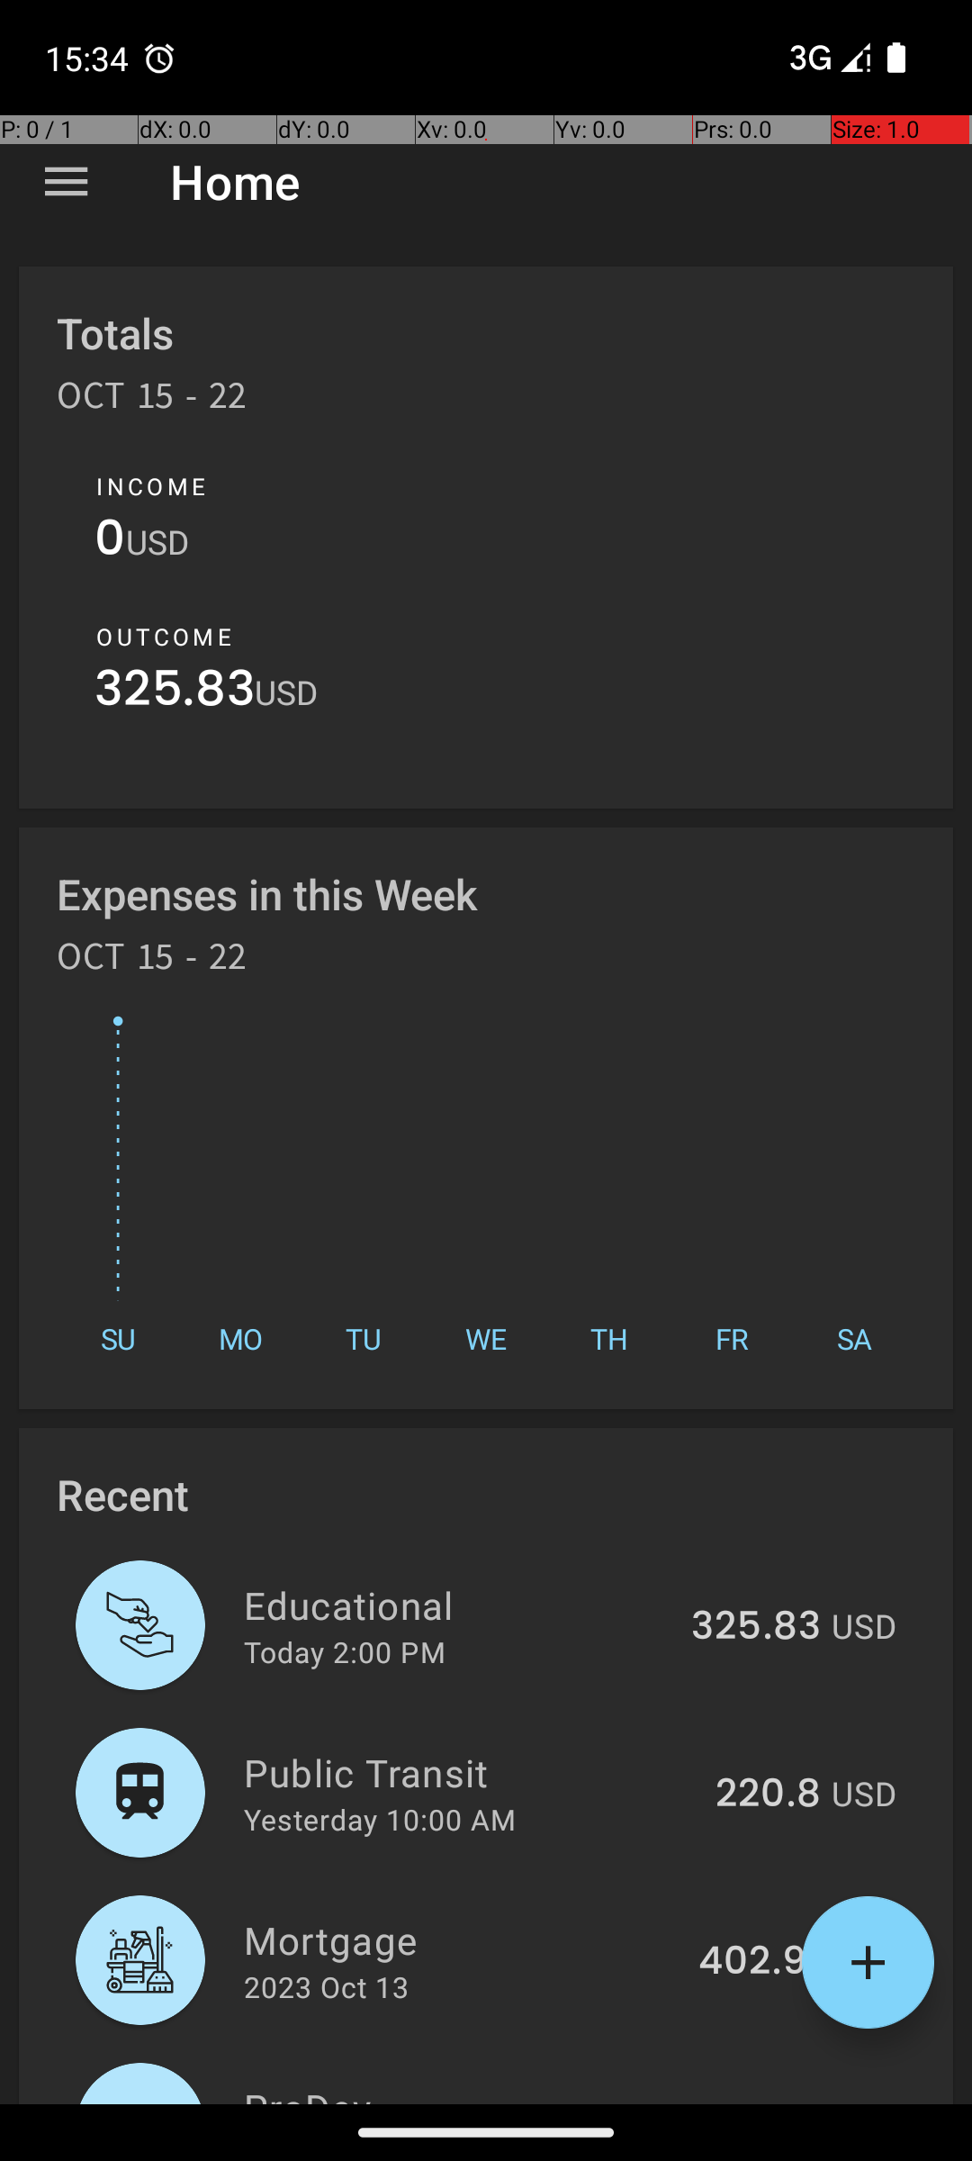 This screenshot has width=972, height=2161. Describe the element at coordinates (457, 1605) in the screenshot. I see `Educational` at that location.